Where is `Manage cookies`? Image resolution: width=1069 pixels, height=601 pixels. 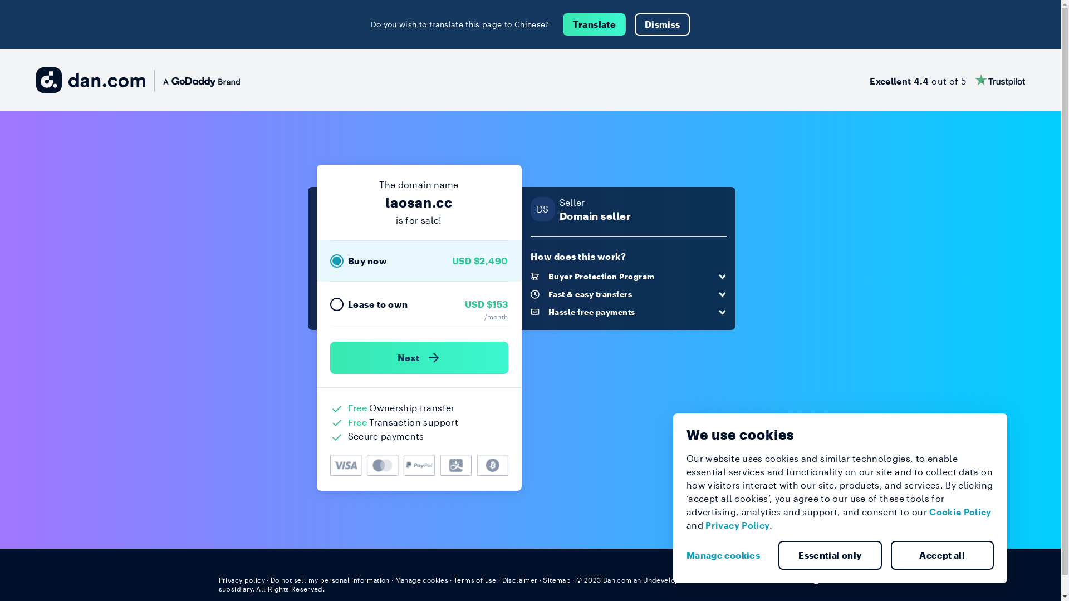 Manage cookies is located at coordinates (422, 580).